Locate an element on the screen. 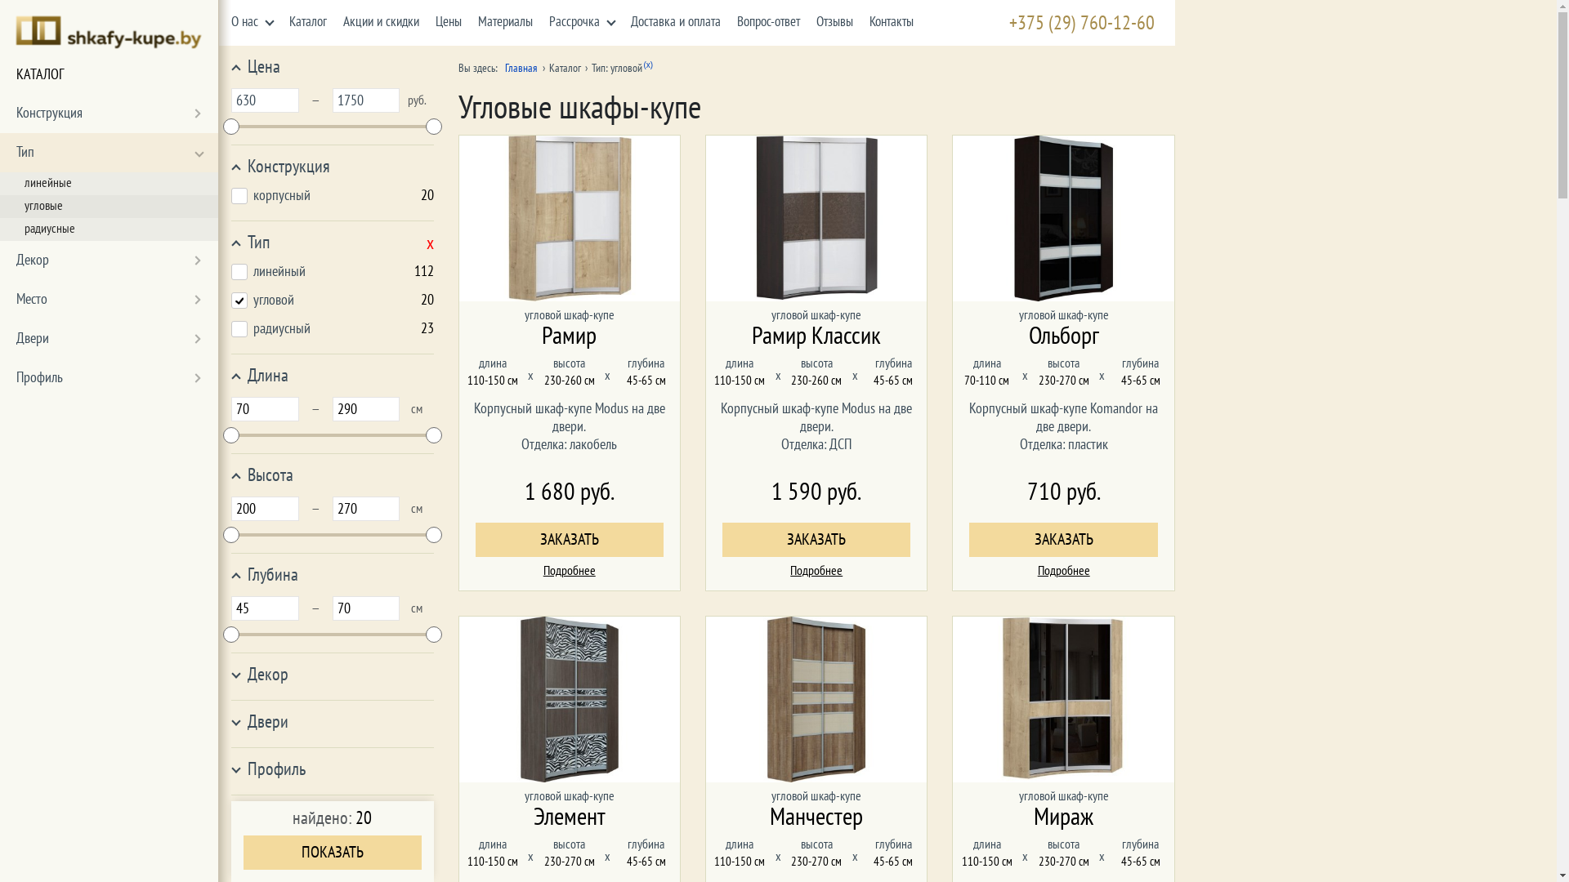  +375 (29) 760-12-60 is located at coordinates (1051, 23).